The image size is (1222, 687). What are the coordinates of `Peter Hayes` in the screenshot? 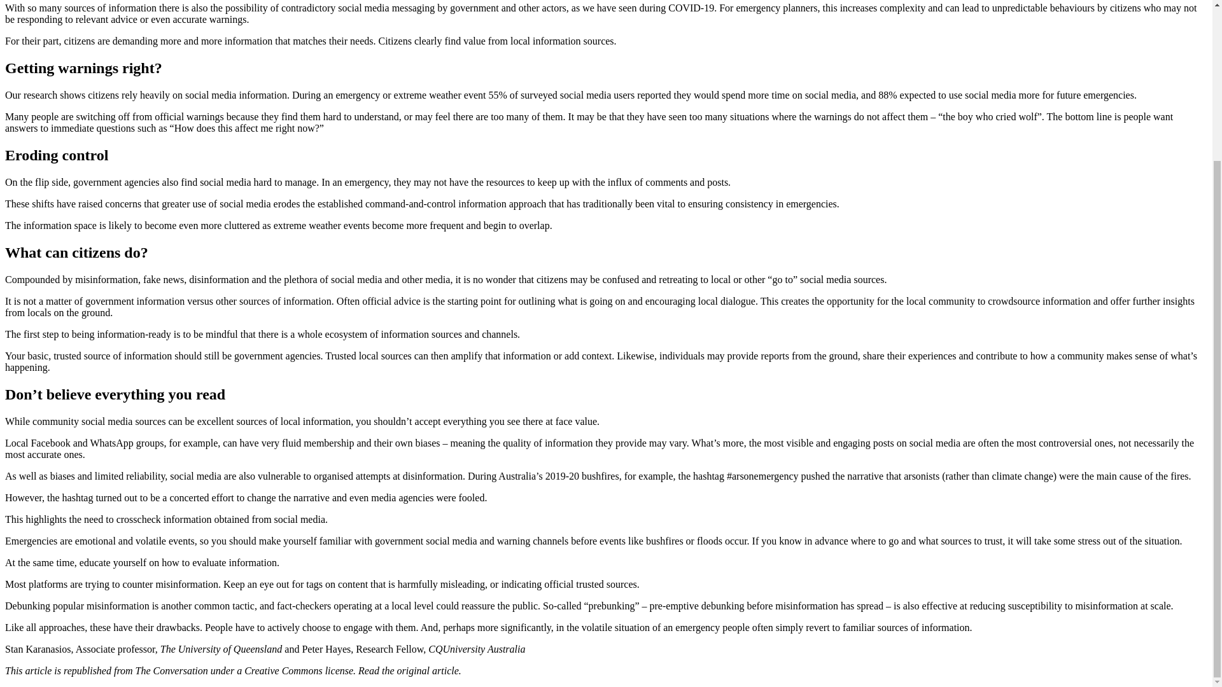 It's located at (326, 648).